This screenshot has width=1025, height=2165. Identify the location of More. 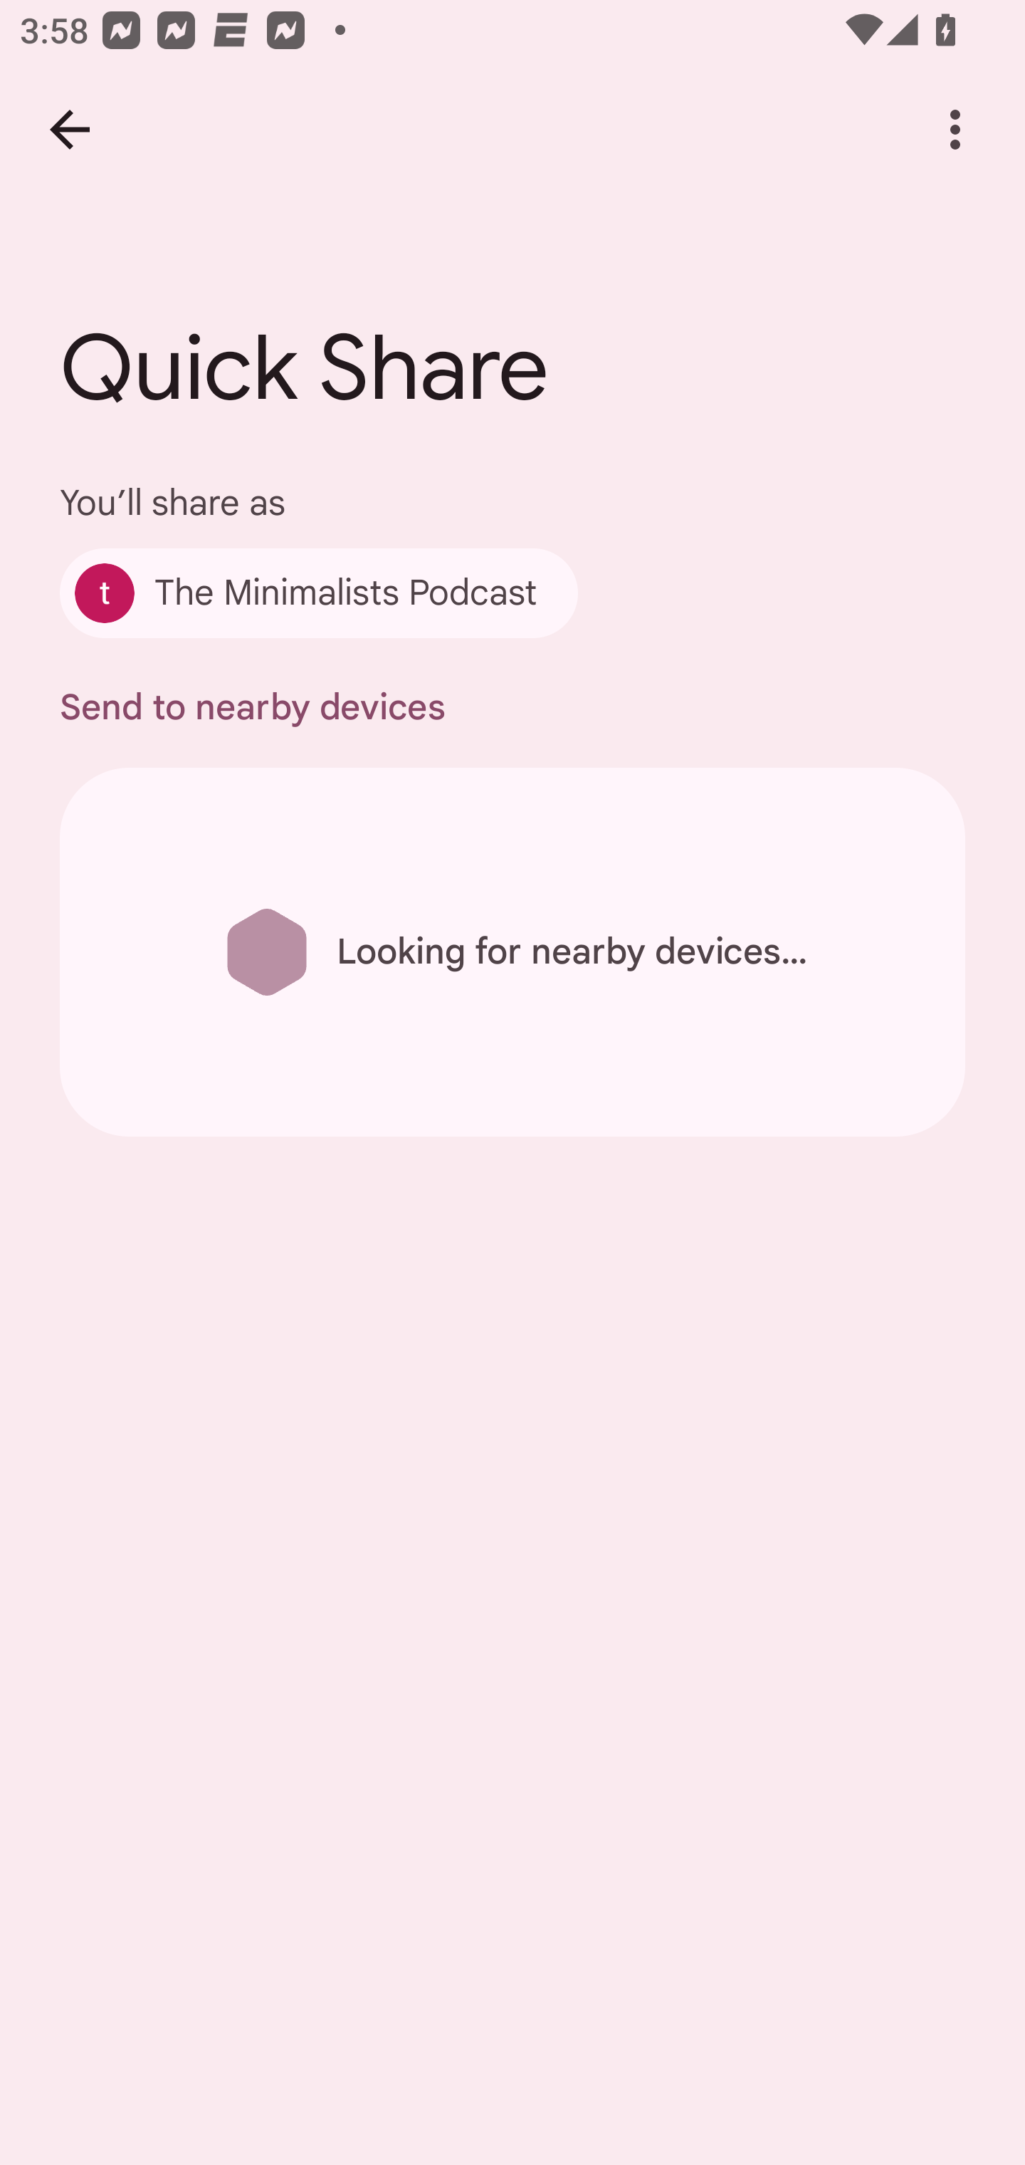
(955, 130).